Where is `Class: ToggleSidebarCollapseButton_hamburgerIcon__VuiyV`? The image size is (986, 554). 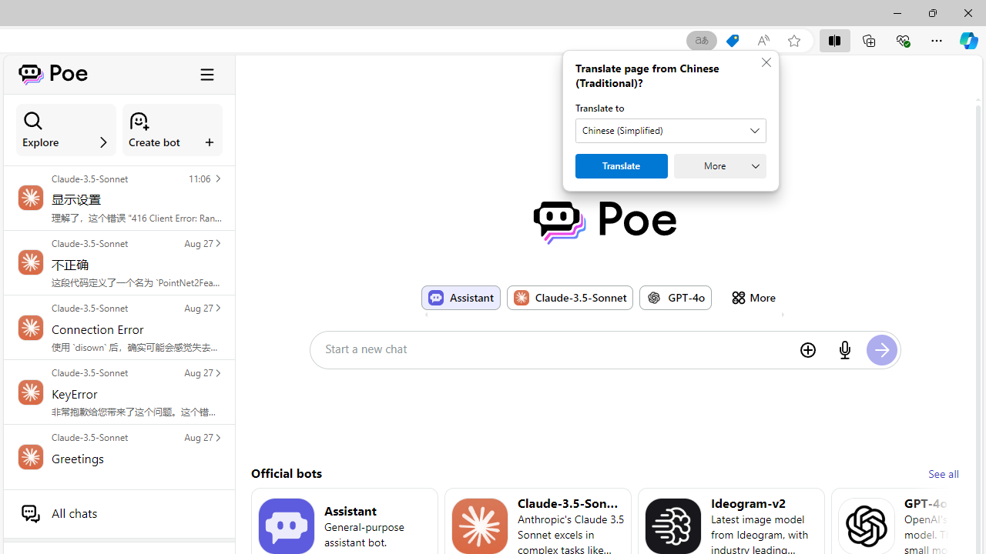
Class: ToggleSidebarCollapseButton_hamburgerIcon__VuiyV is located at coordinates (207, 74).